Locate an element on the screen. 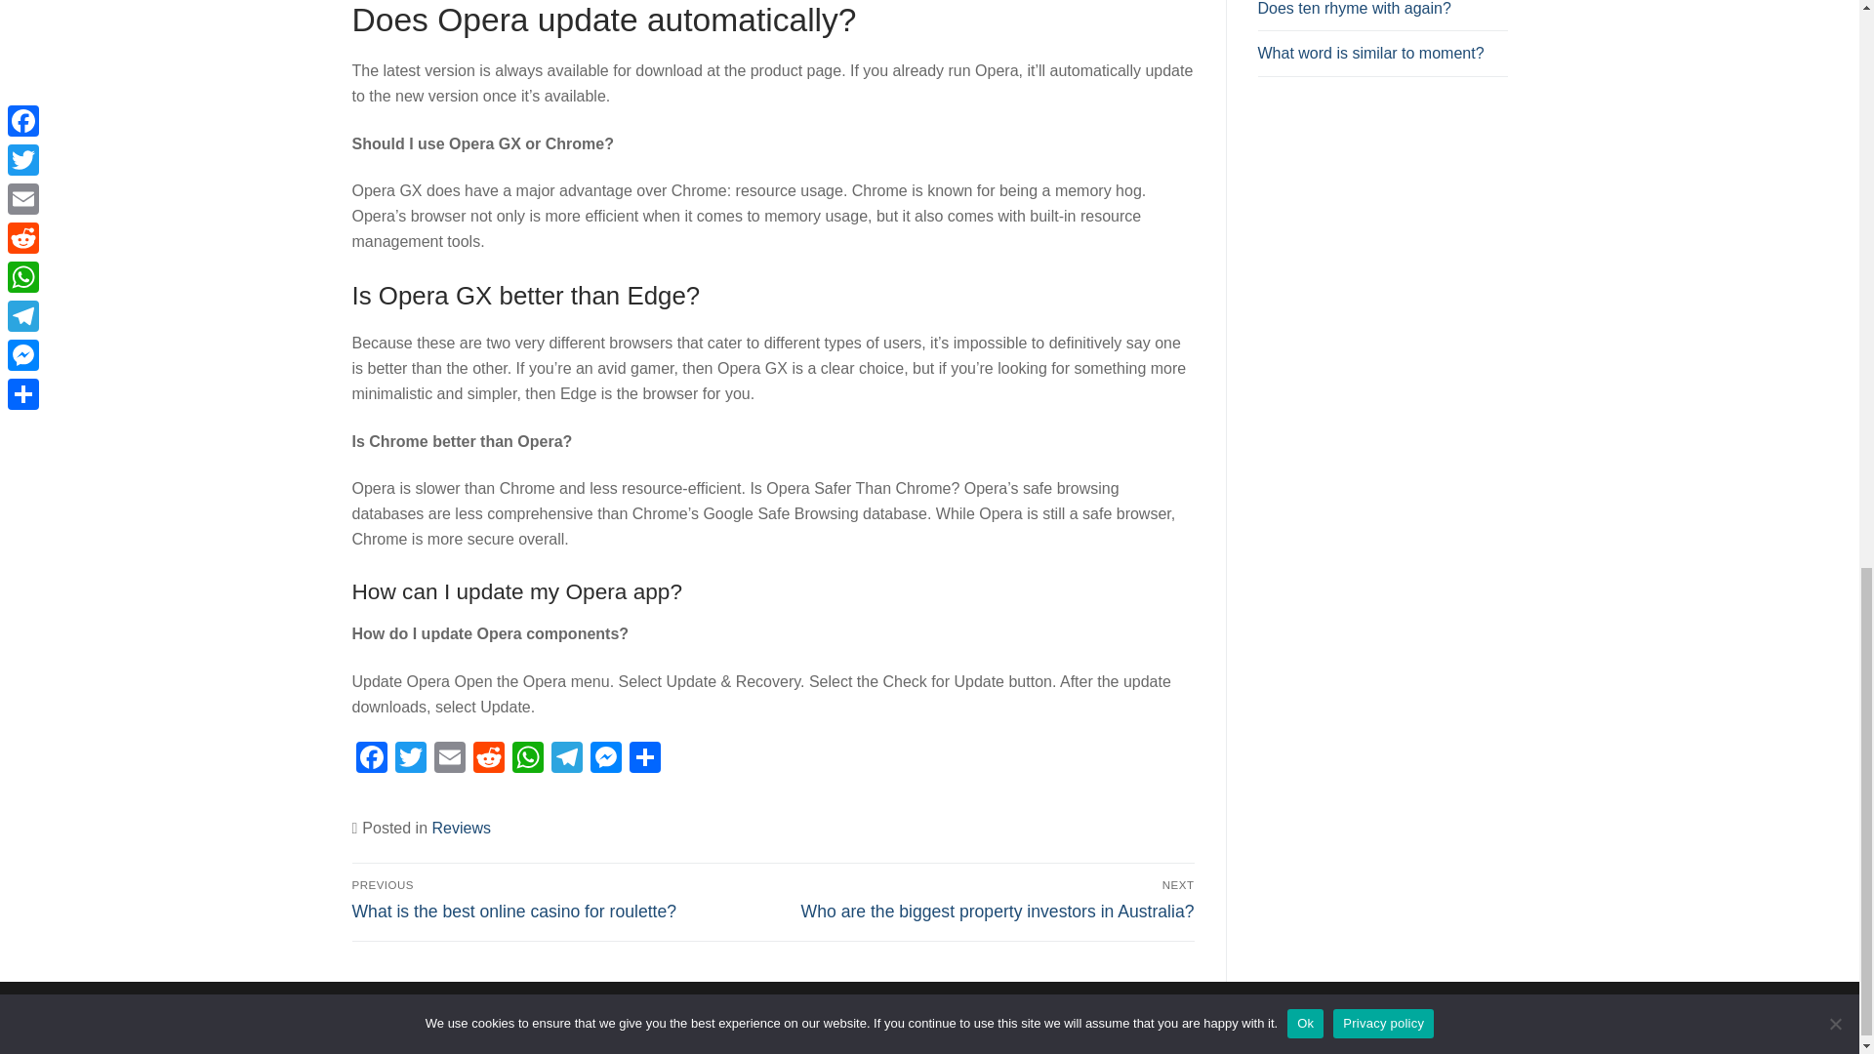  WhatsApp is located at coordinates (527, 759).